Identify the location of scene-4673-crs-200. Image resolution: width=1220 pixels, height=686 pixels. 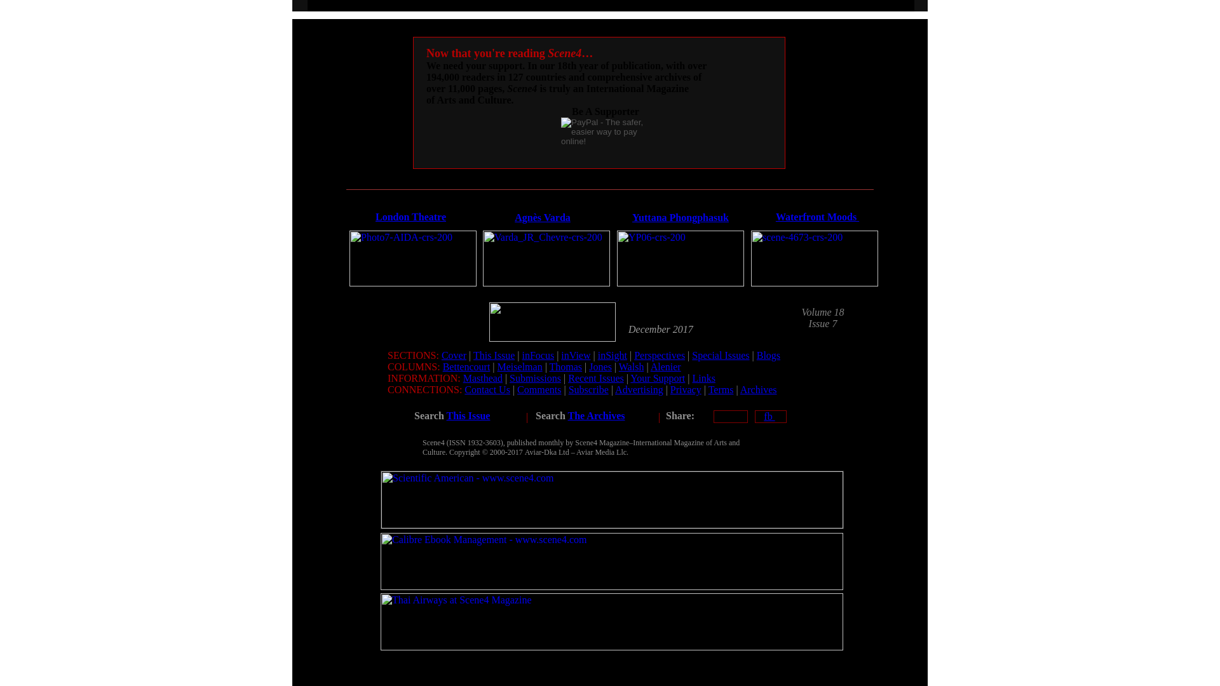
(815, 258).